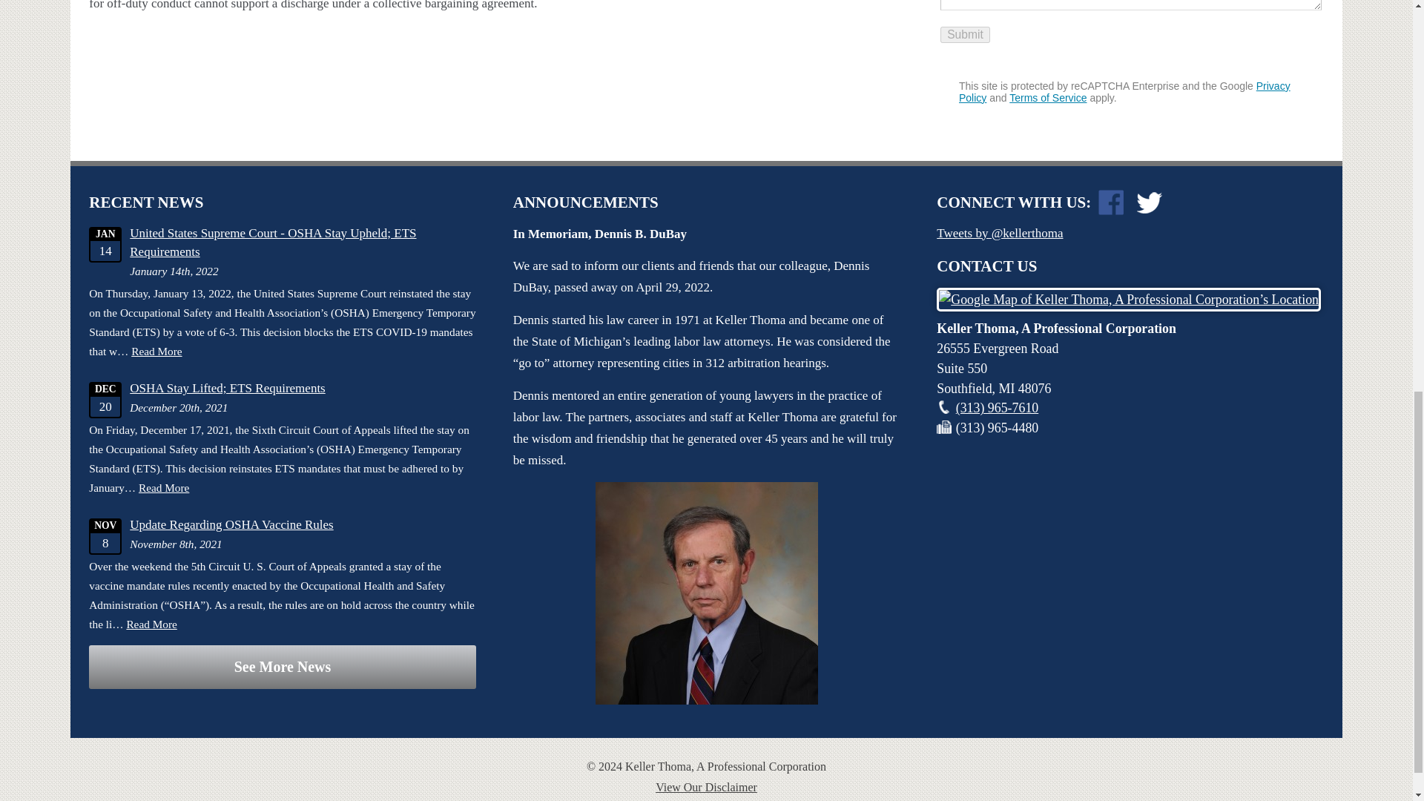 This screenshot has height=801, width=1424. Describe the element at coordinates (156, 351) in the screenshot. I see `Read More` at that location.